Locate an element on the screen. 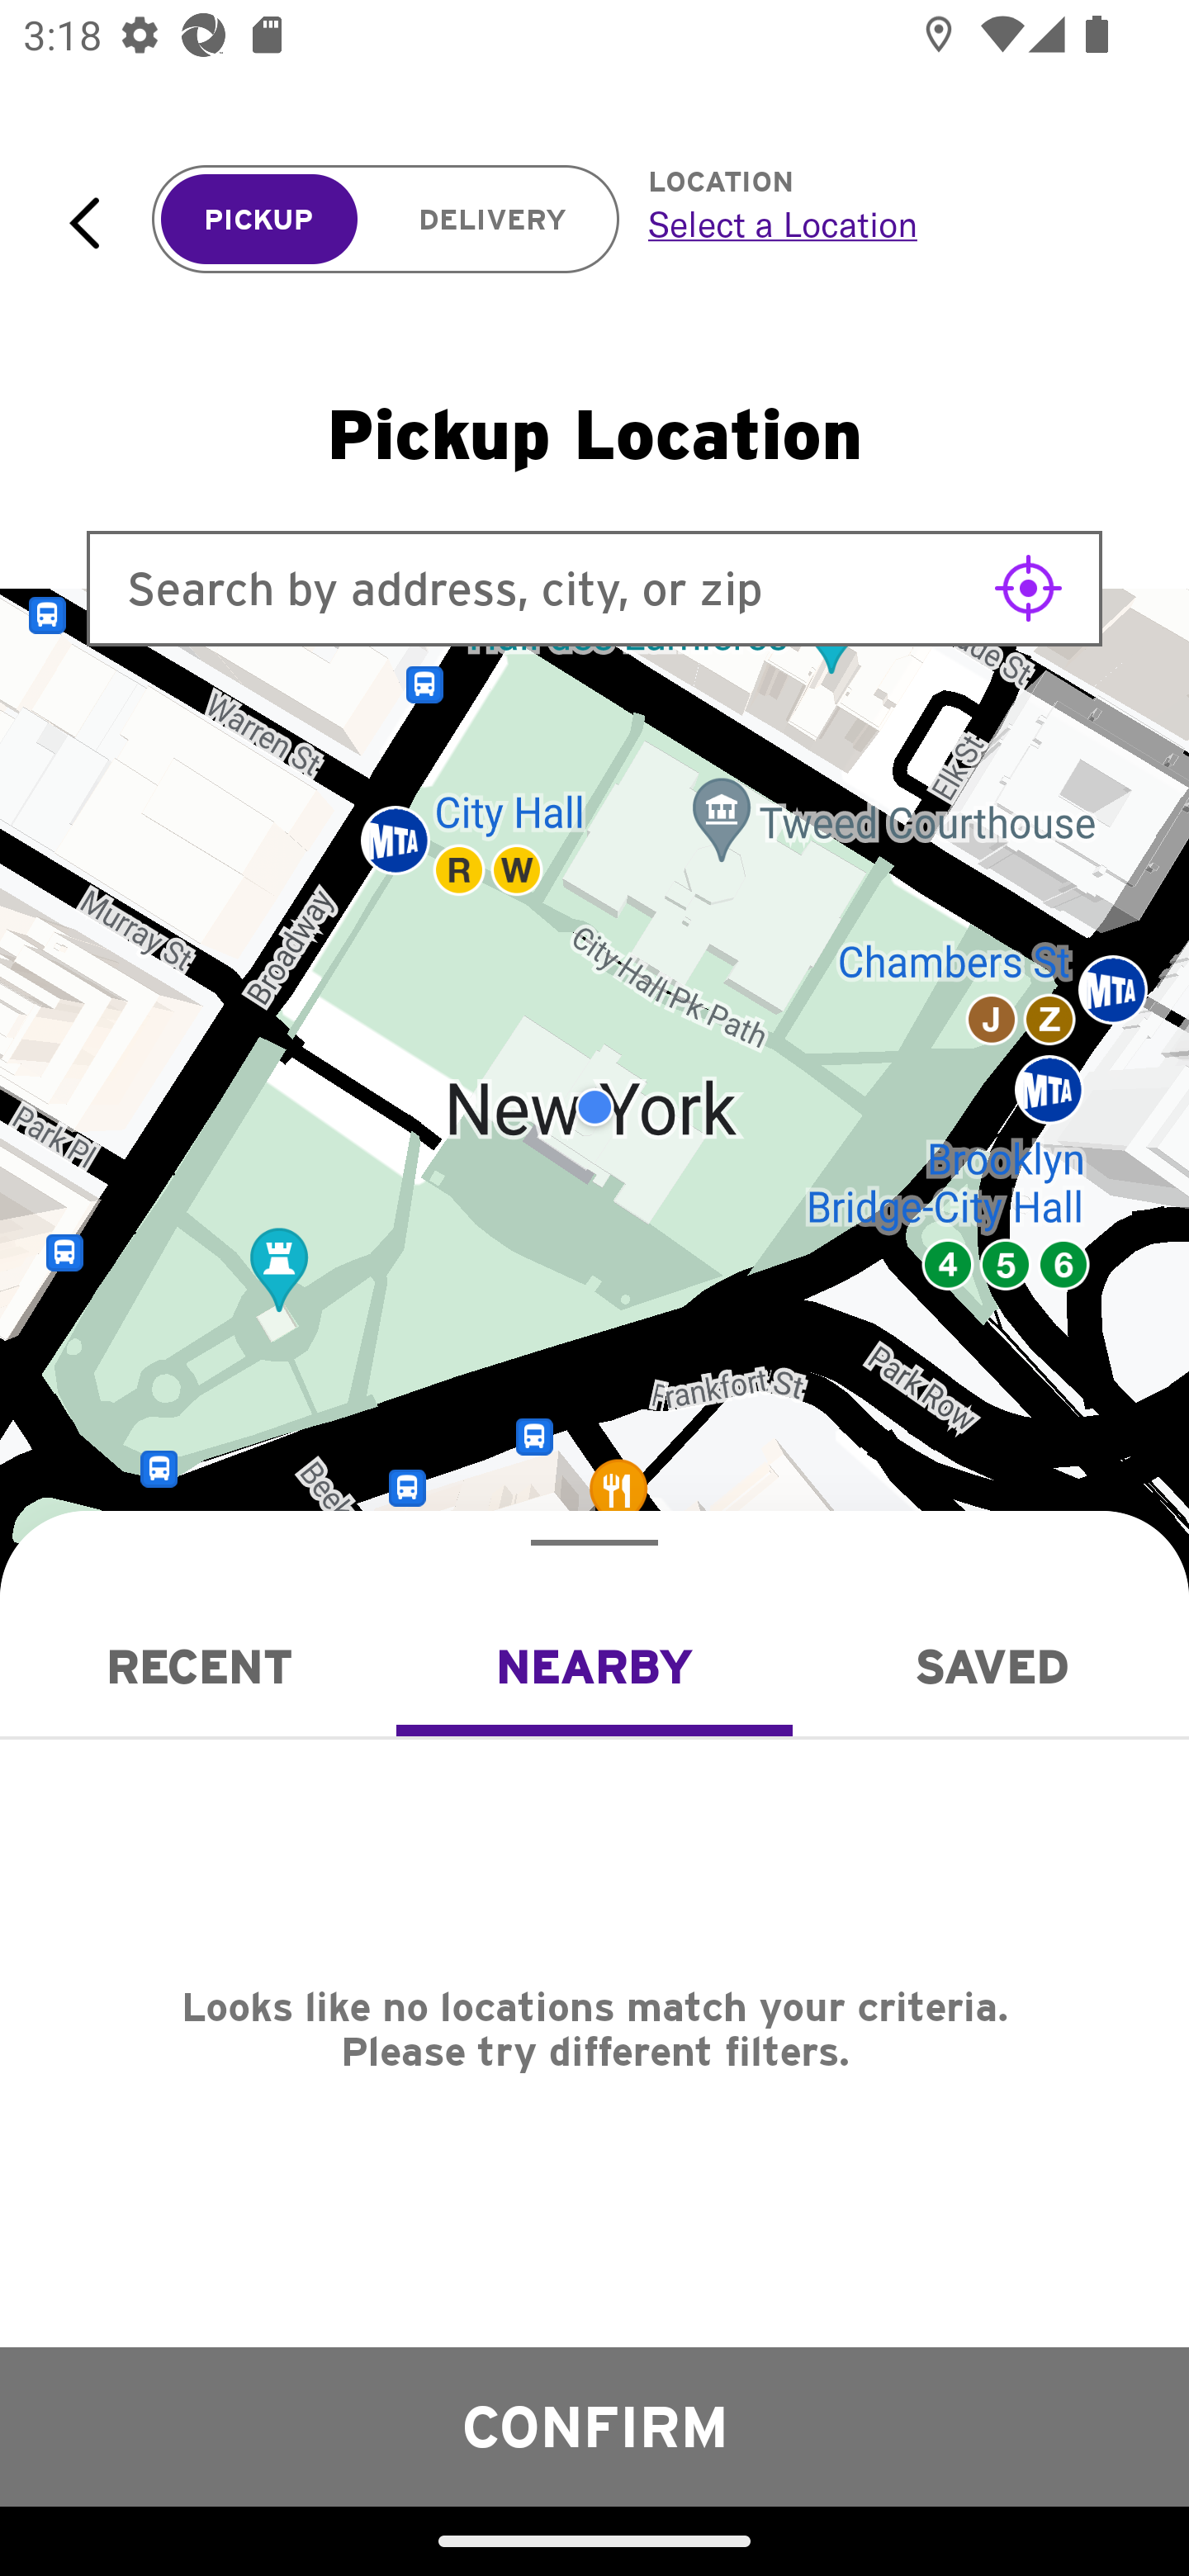 The height and width of the screenshot is (2576, 1189). Google Map is located at coordinates (594, 1107).